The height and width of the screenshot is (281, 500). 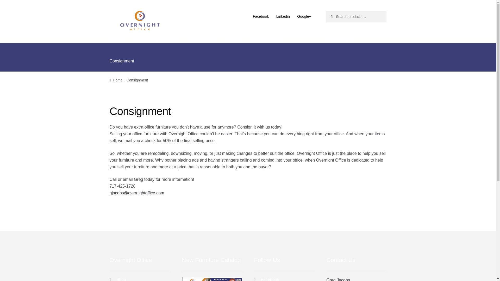 What do you see at coordinates (116, 80) in the screenshot?
I see `Home` at bounding box center [116, 80].